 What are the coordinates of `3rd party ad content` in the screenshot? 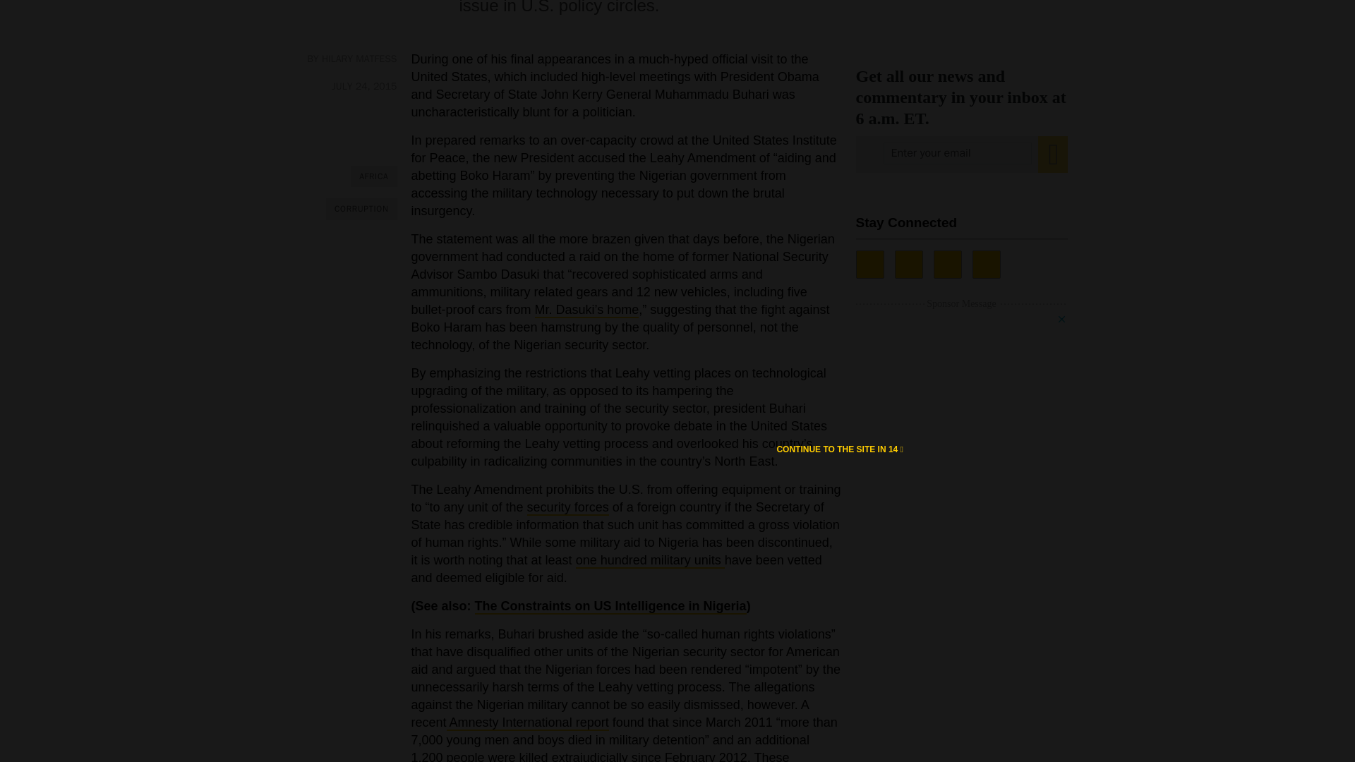 It's located at (961, 16).